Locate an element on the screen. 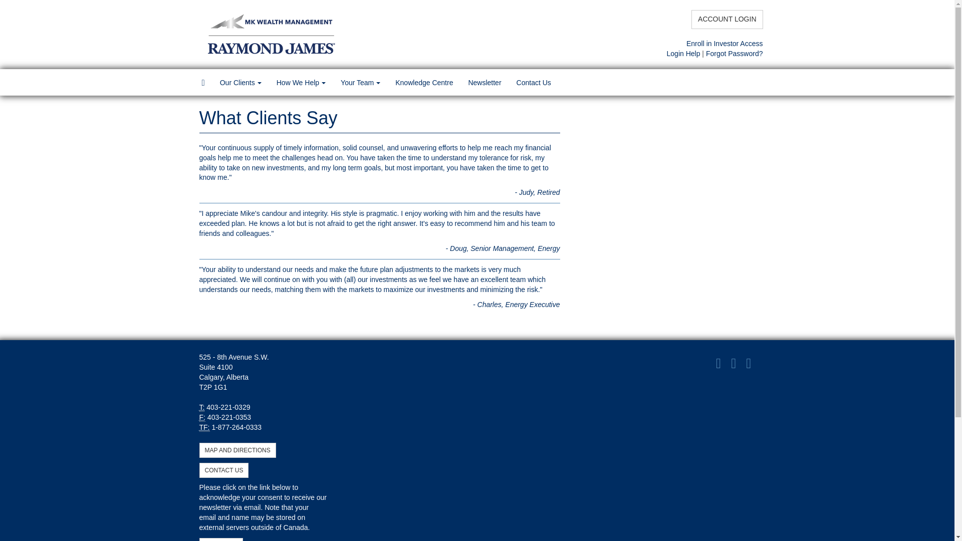  Your Team is located at coordinates (360, 83).